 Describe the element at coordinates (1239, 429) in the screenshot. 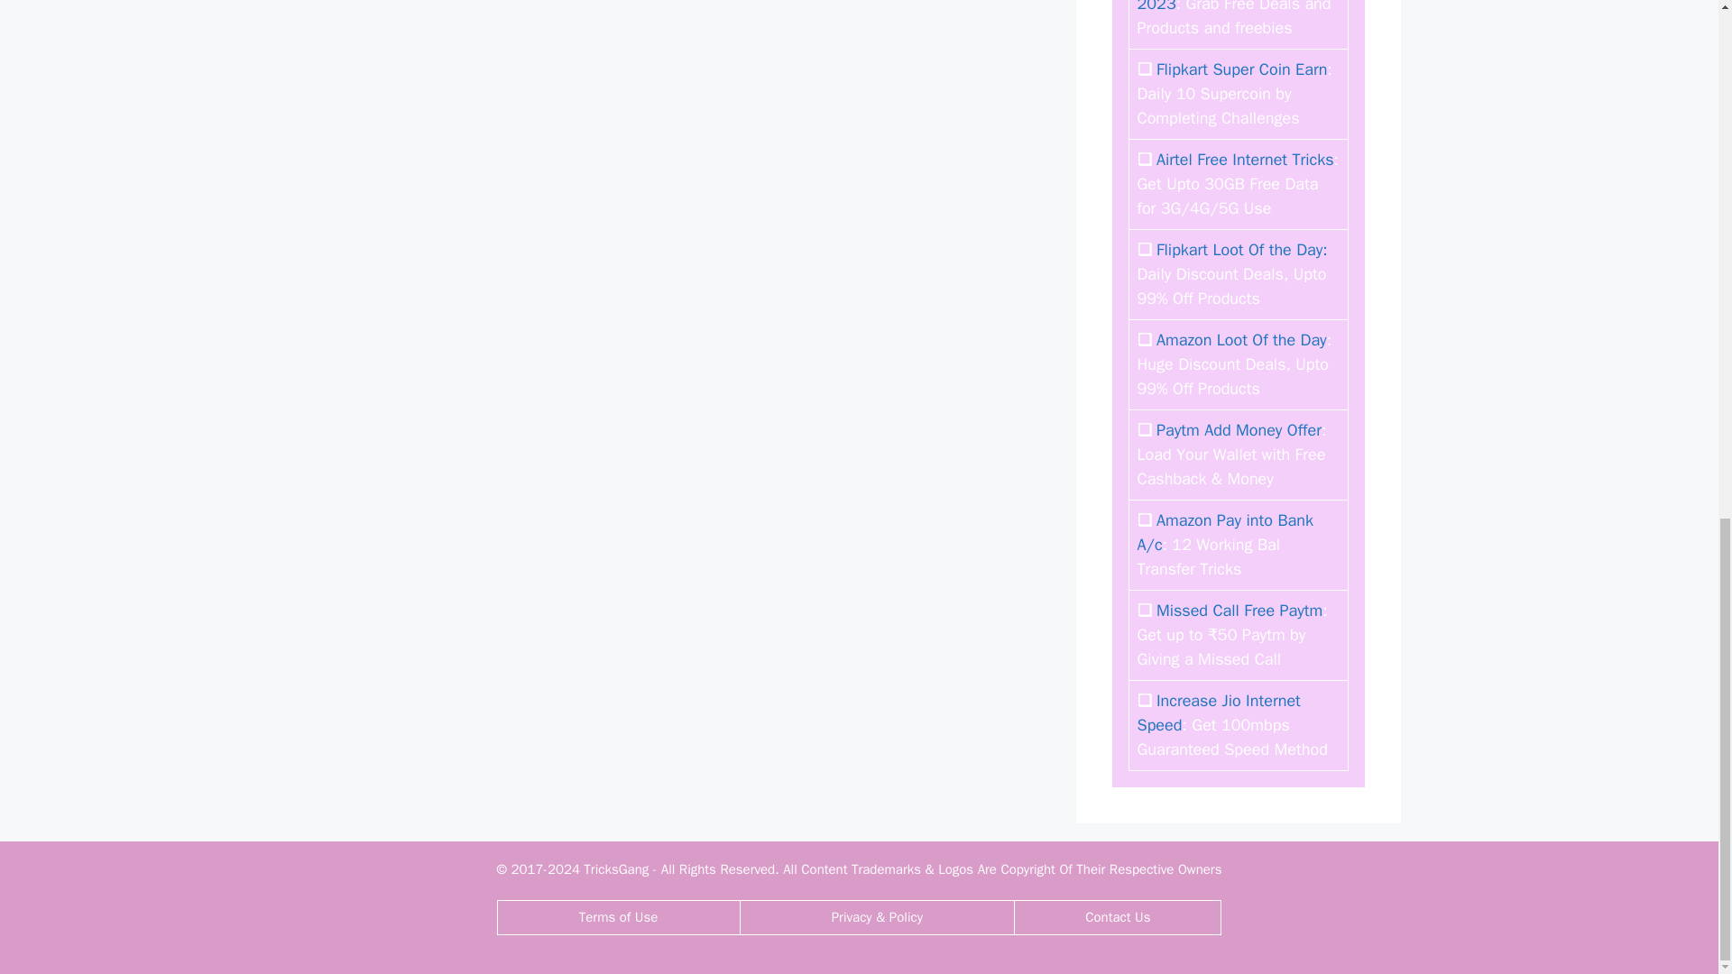

I see `Paytm Add Money Offer` at that location.